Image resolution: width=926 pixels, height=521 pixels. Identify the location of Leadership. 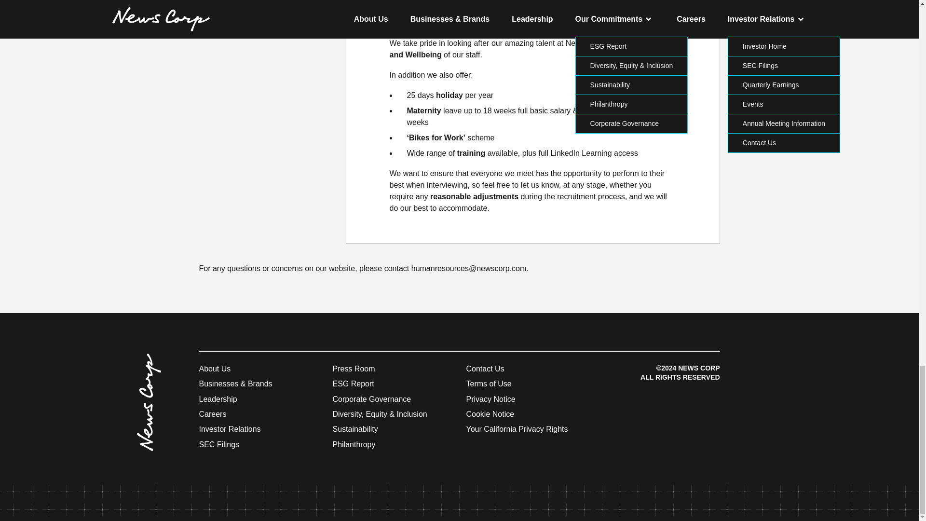
(218, 398).